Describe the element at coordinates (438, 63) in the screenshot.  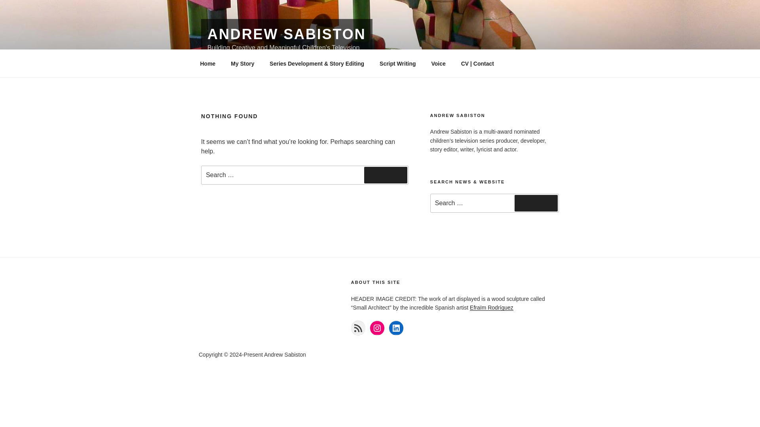
I see `Voice` at that location.